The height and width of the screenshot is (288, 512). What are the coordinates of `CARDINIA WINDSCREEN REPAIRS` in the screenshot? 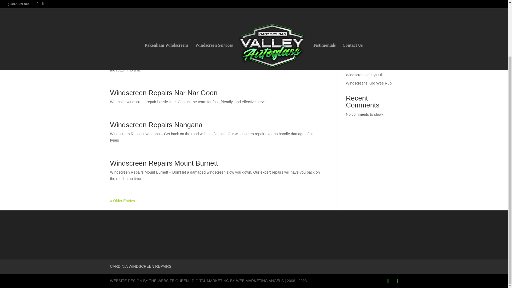 It's located at (140, 266).